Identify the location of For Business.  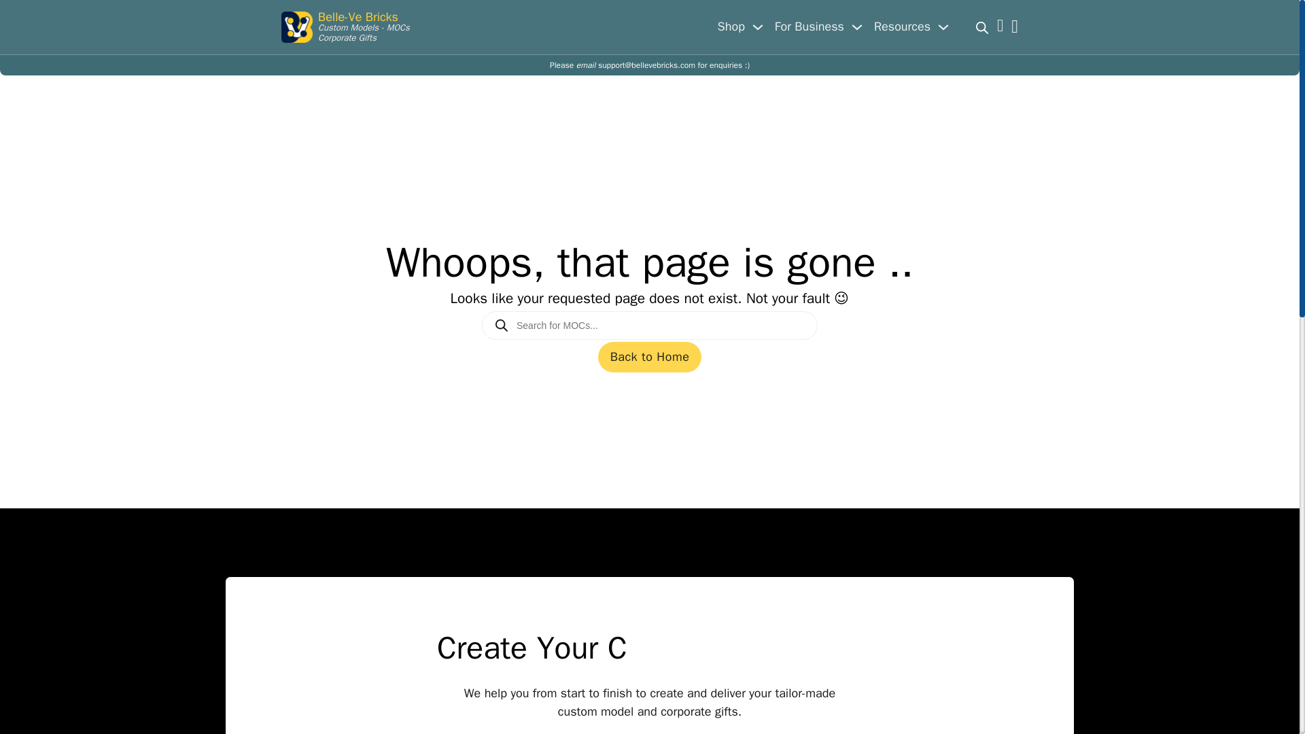
(810, 26).